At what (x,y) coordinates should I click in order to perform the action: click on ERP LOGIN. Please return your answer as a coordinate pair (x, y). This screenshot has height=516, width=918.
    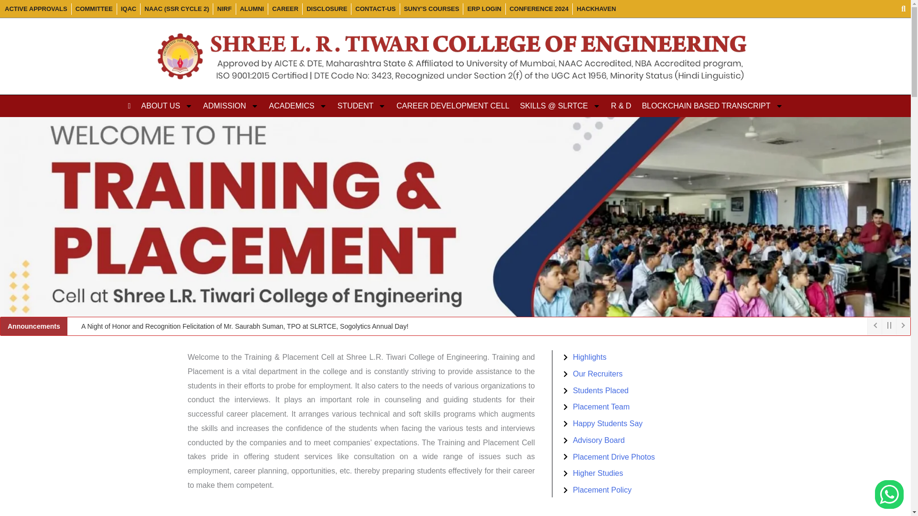
    Looking at the image, I should click on (484, 9).